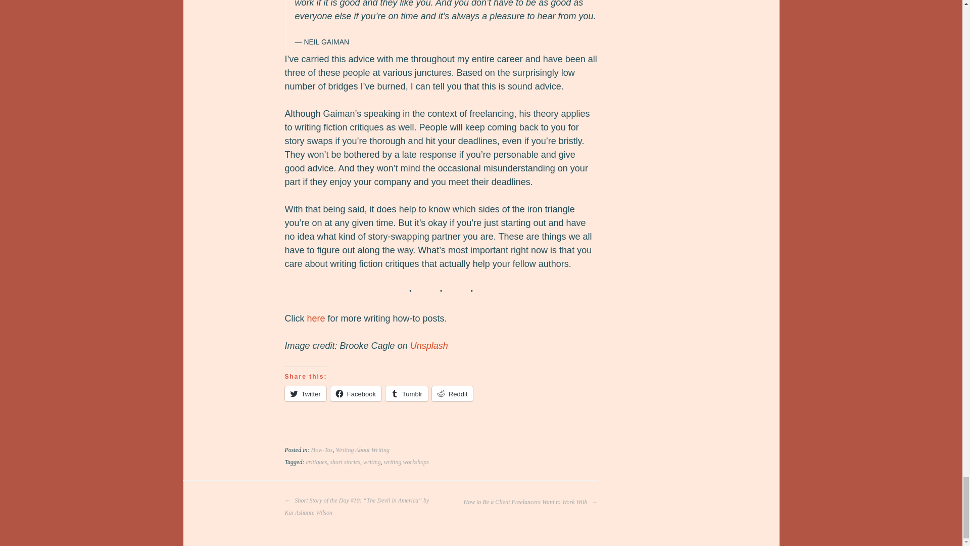  What do you see at coordinates (429, 346) in the screenshot?
I see `Unsplash` at bounding box center [429, 346].